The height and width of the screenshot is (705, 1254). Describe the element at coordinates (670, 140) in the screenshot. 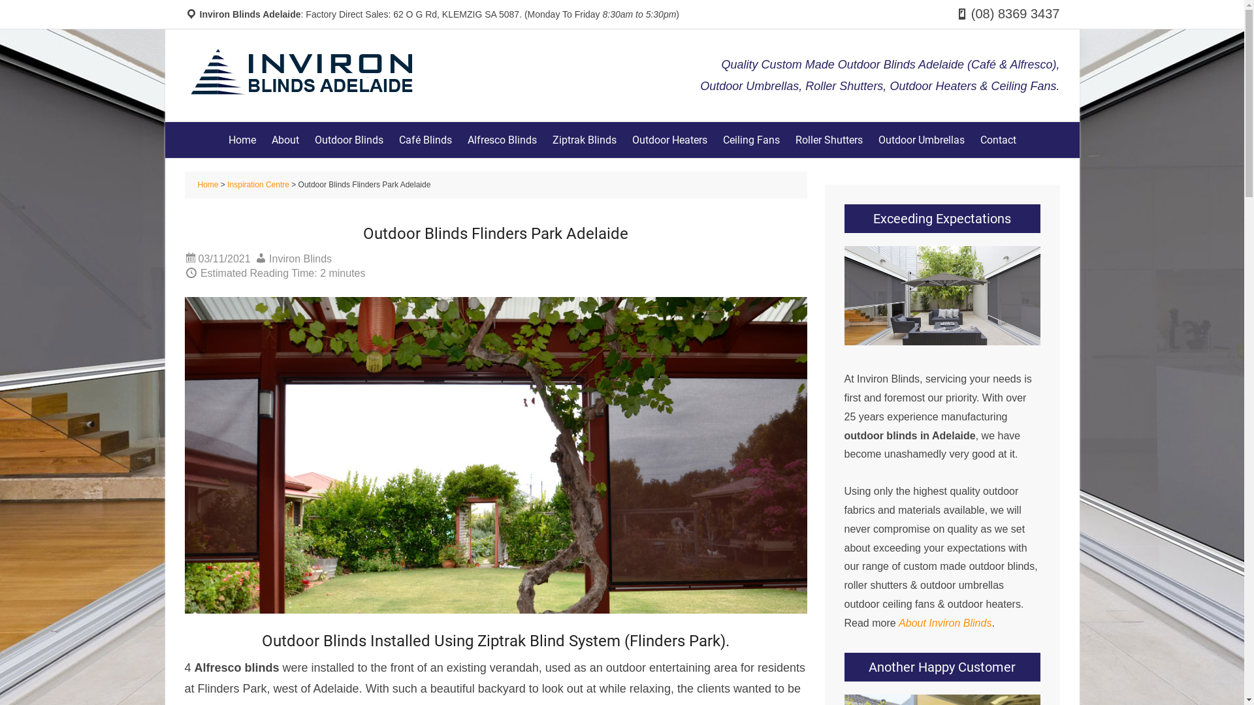

I see `Outdoor Heaters` at that location.